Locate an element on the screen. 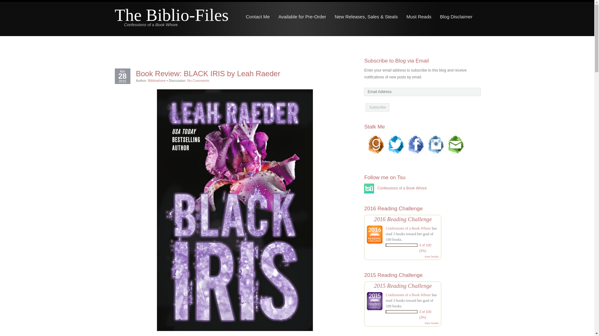  The Biblio-Files is located at coordinates (172, 15).